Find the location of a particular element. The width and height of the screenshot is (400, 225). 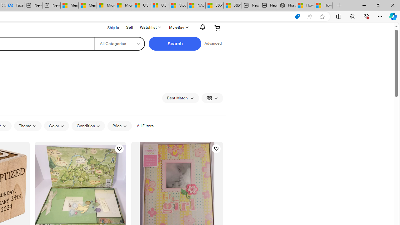

My eBay is located at coordinates (178, 27).